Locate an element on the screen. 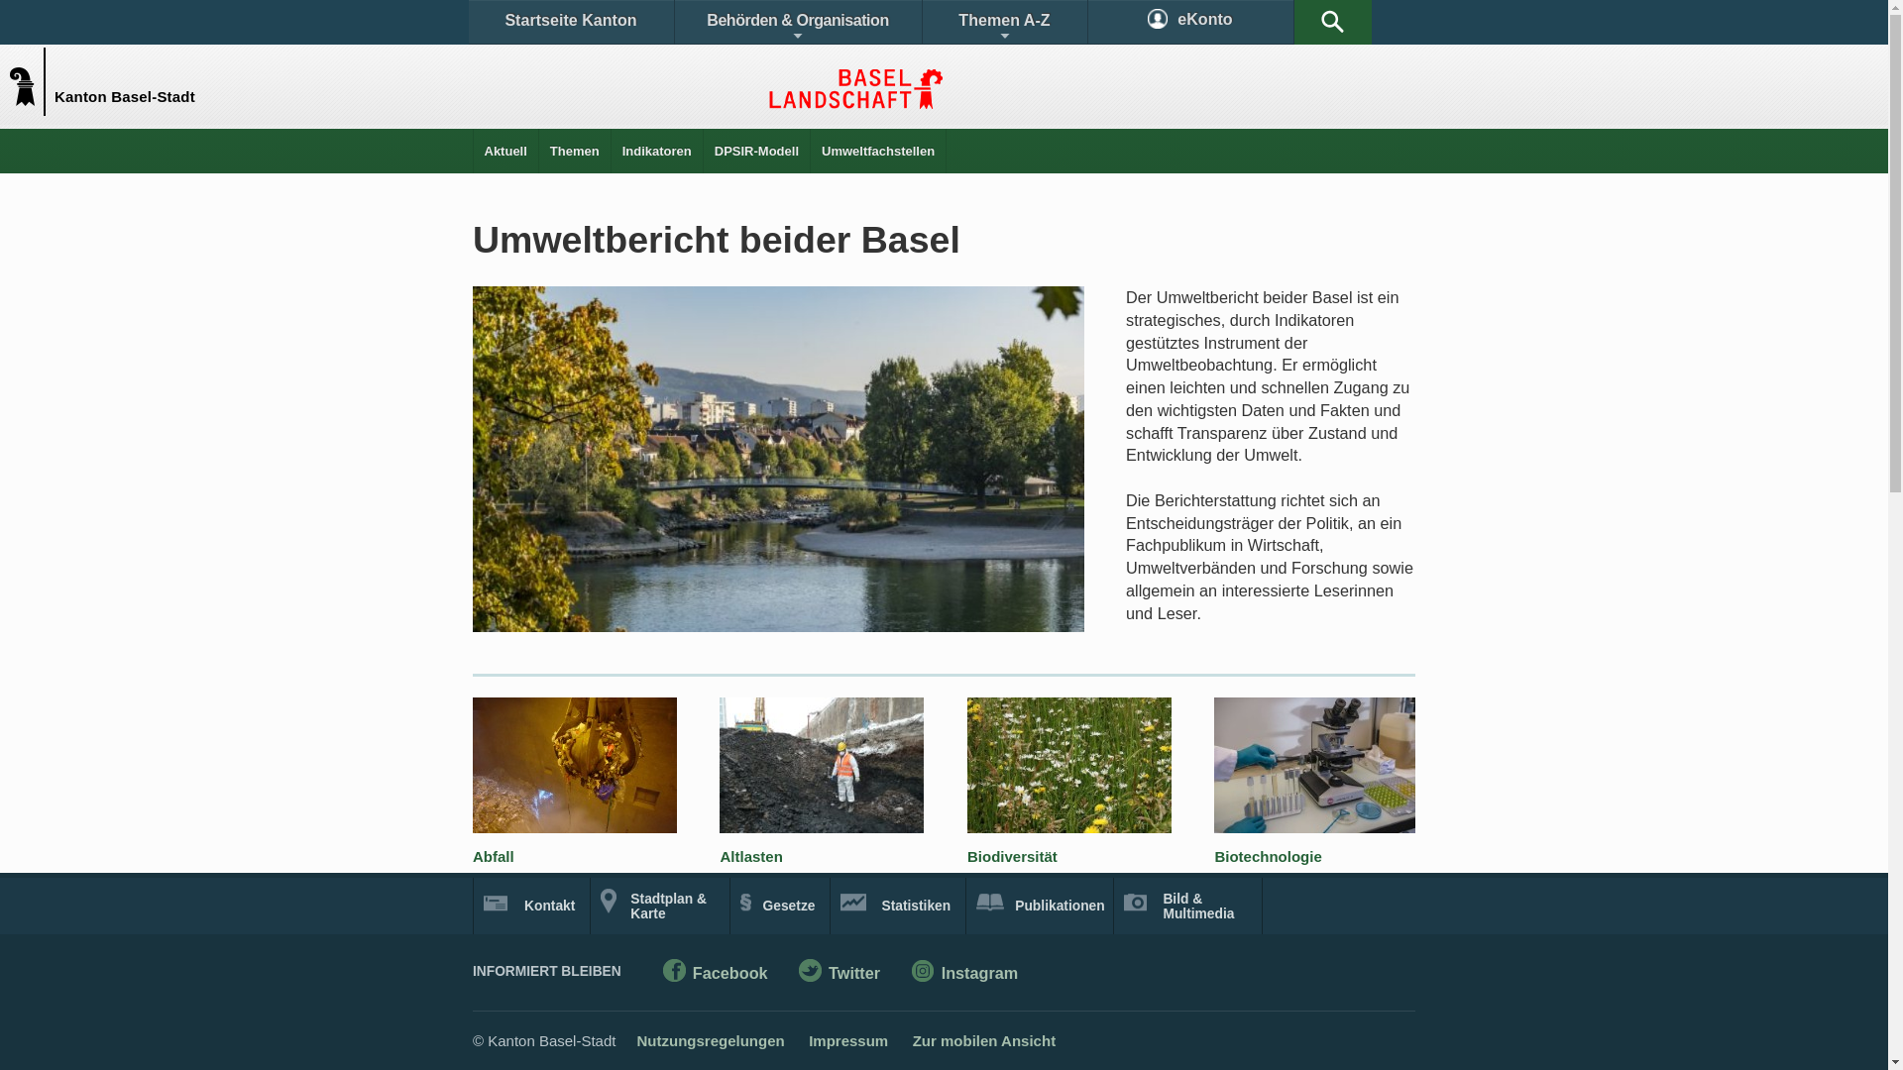 The height and width of the screenshot is (1070, 1903). Themen A-Z is located at coordinates (1004, 22).